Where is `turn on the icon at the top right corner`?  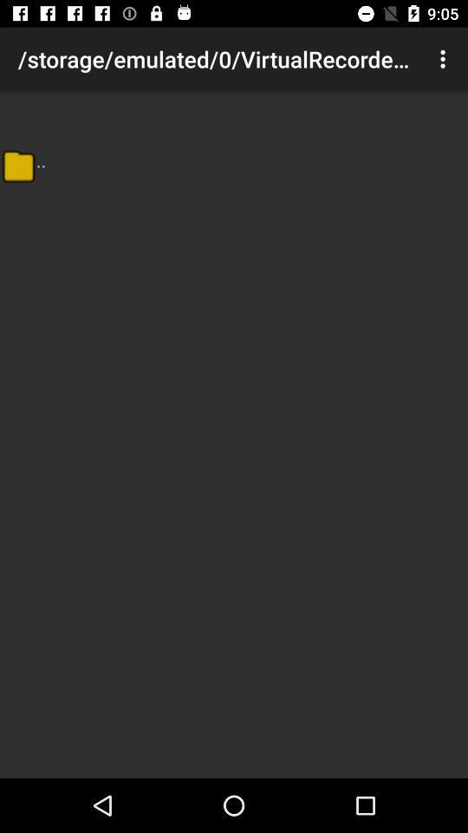
turn on the icon at the top right corner is located at coordinates (445, 59).